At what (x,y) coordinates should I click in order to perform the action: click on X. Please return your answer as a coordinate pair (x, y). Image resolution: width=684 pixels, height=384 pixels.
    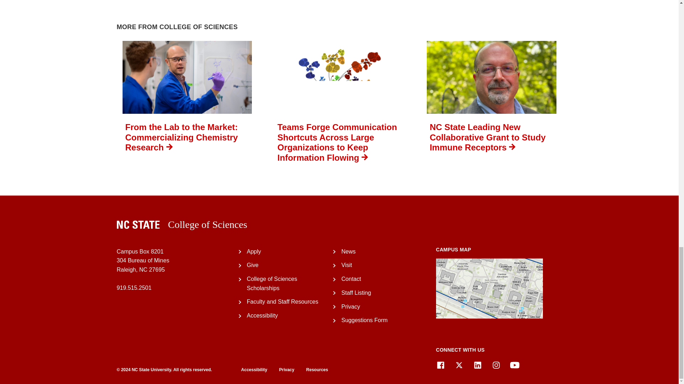
    Looking at the image, I should click on (459, 365).